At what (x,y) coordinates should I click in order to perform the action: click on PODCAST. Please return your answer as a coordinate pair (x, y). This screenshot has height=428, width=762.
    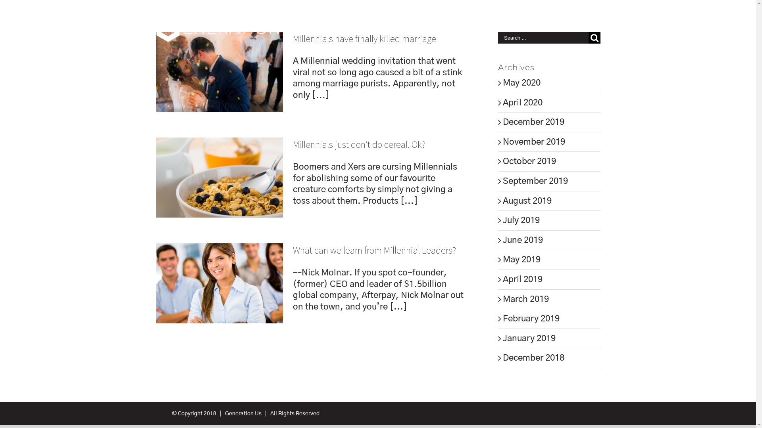
    Looking at the image, I should click on (446, 29).